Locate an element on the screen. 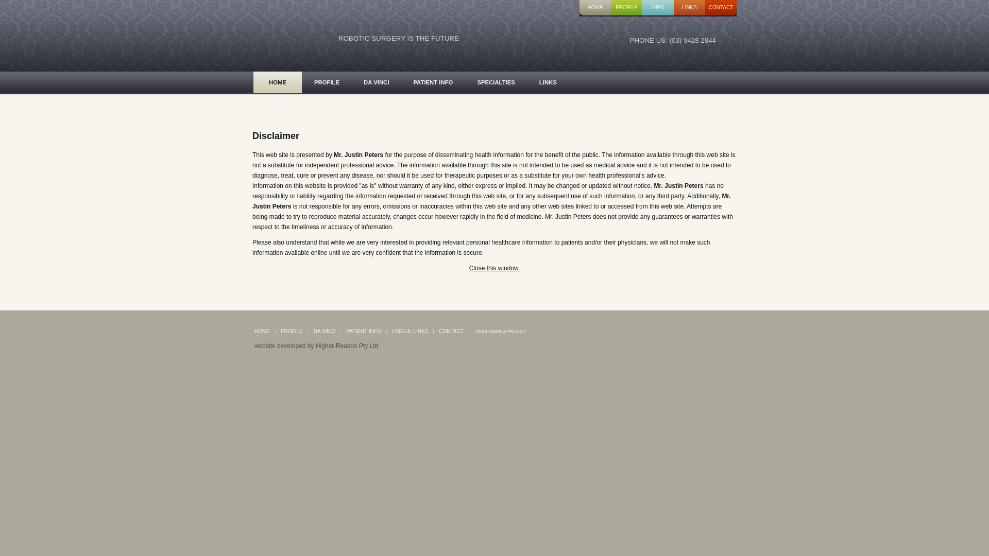 The image size is (989, 556). LINKS is located at coordinates (548, 82).